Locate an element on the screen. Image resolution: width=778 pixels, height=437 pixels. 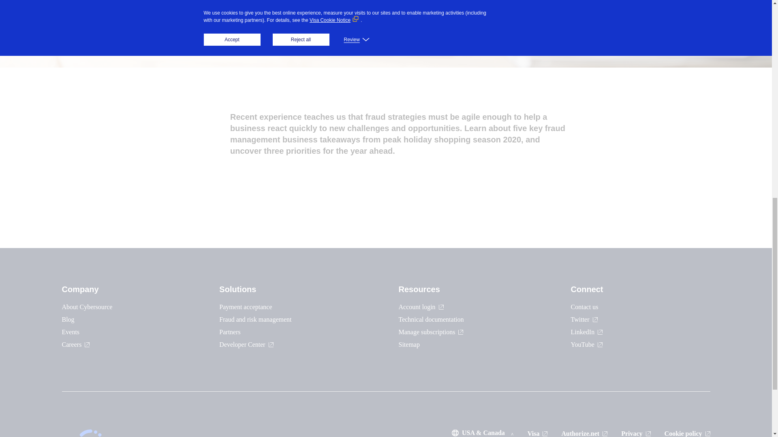
LinkedIn is located at coordinates (587, 332).